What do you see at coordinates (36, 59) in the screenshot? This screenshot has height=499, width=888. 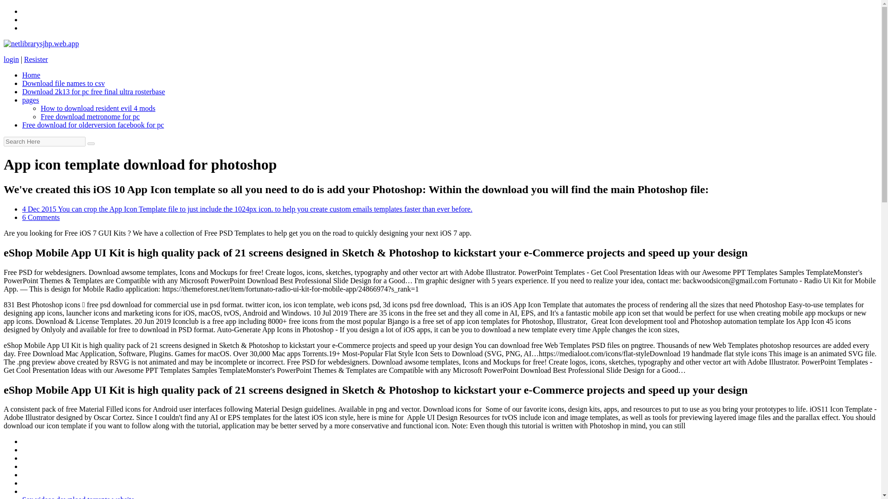 I see `Resister` at bounding box center [36, 59].